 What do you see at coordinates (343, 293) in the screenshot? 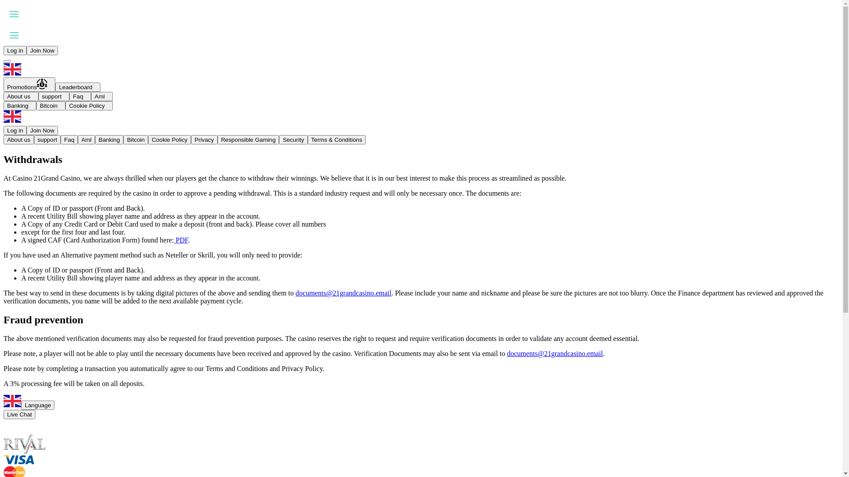
I see `documents@21grandcasino.email` at bounding box center [343, 293].